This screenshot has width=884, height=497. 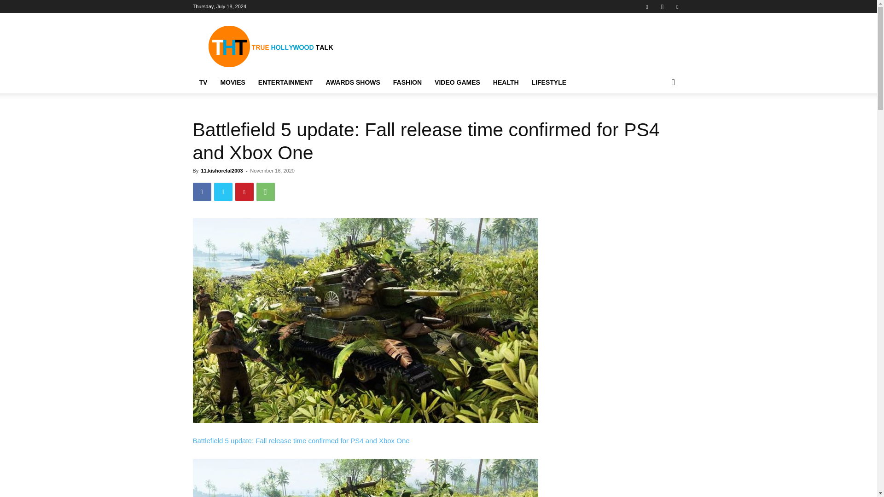 I want to click on LIFESTYLE, so click(x=549, y=82).